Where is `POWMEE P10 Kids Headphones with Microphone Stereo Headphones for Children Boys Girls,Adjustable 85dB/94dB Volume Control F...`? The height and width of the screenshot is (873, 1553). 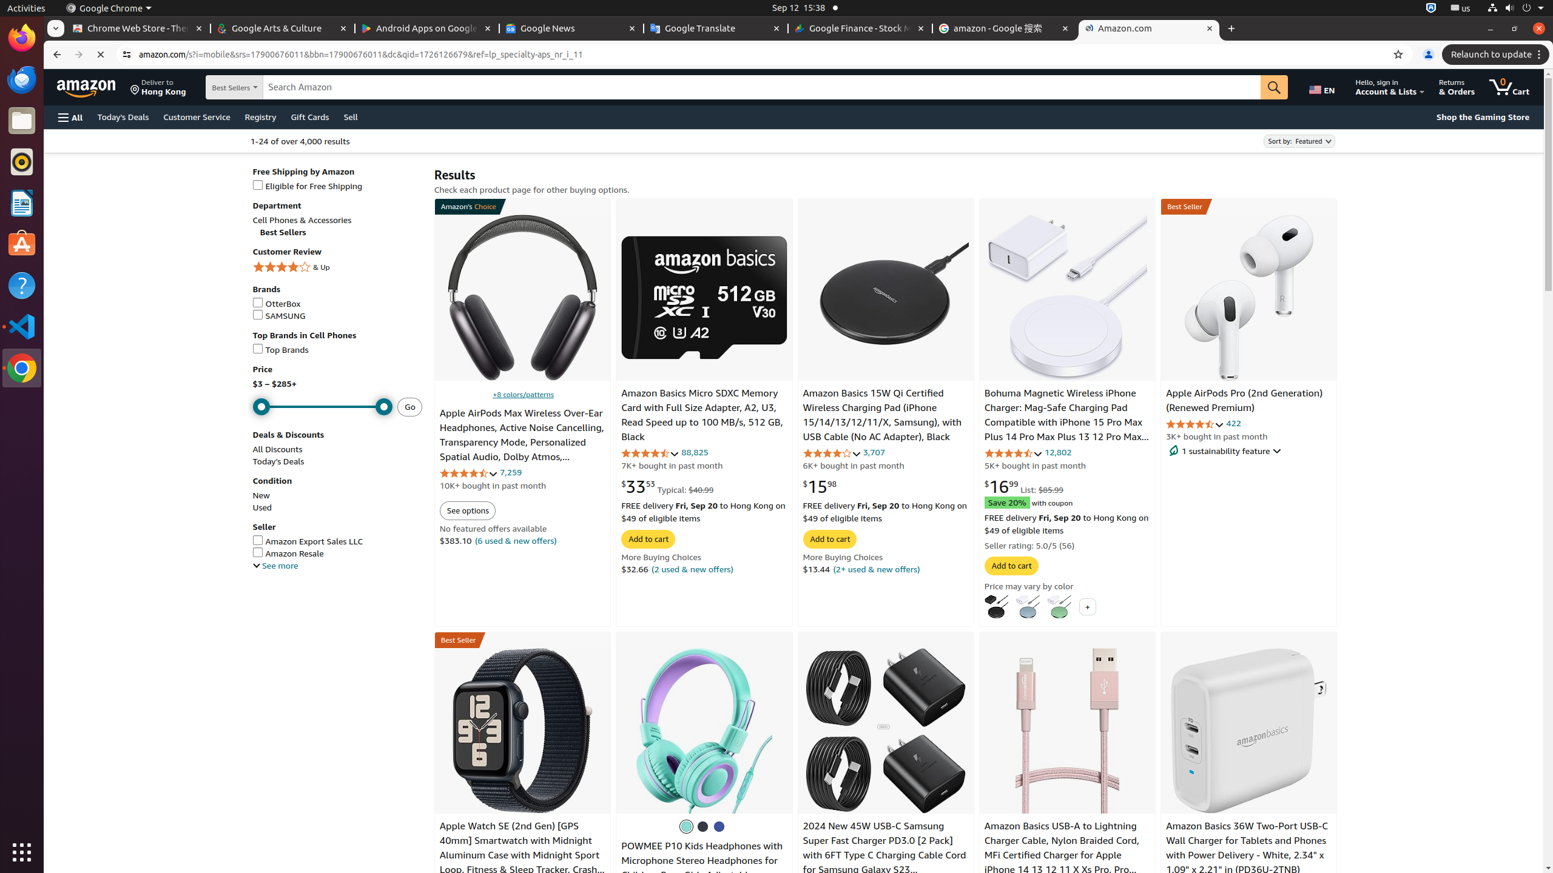 POWMEE P10 Kids Headphones with Microphone Stereo Headphones for Children Boys Girls,Adjustable 85dB/94dB Volume Control F... is located at coordinates (704, 731).